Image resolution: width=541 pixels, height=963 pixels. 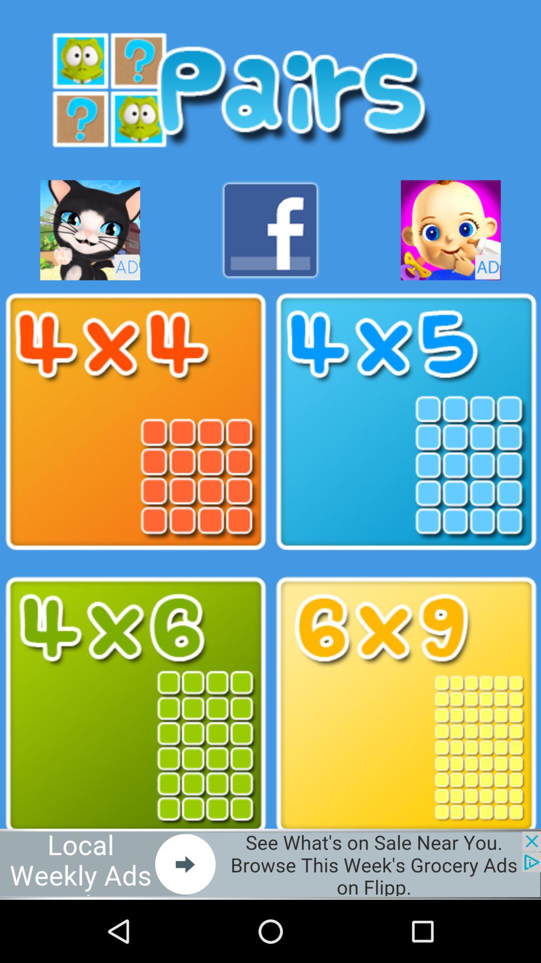 What do you see at coordinates (406, 422) in the screenshot?
I see `adding in the maths` at bounding box center [406, 422].